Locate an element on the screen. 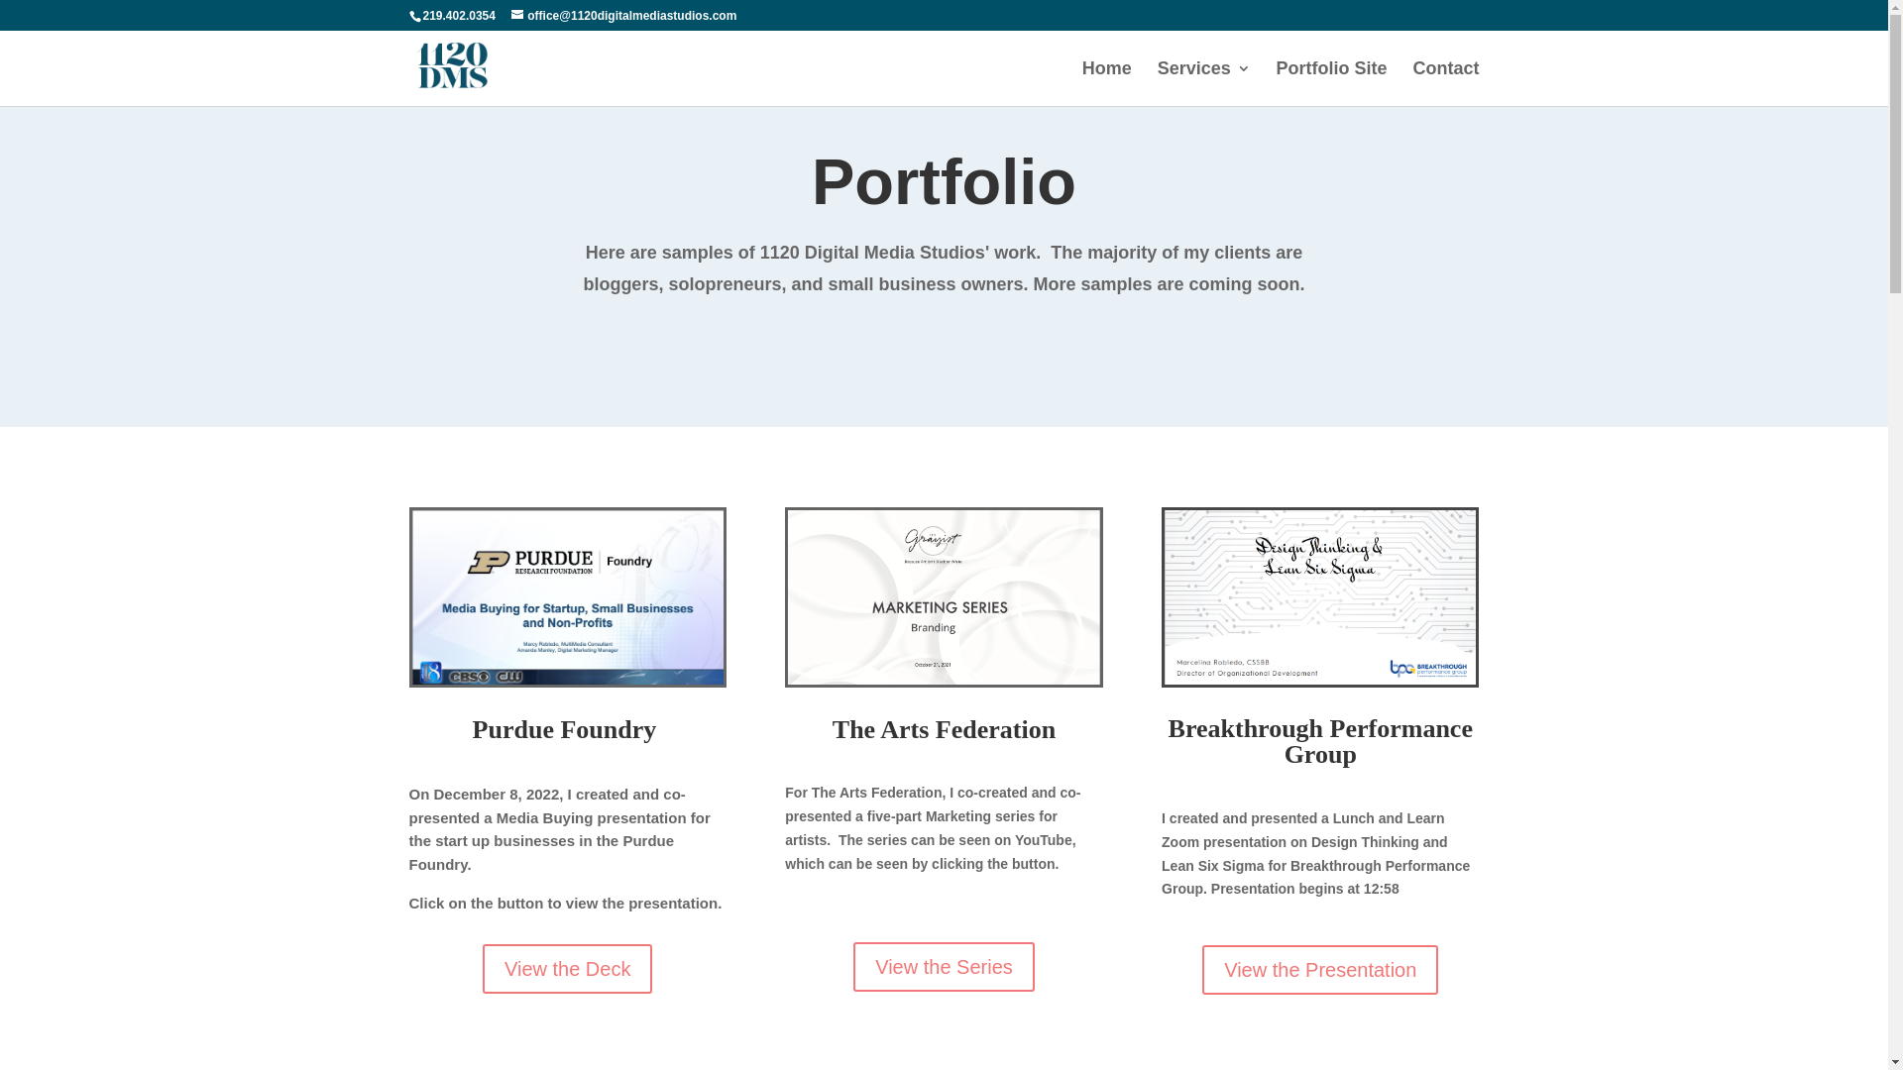  Services is located at coordinates (1204, 83).